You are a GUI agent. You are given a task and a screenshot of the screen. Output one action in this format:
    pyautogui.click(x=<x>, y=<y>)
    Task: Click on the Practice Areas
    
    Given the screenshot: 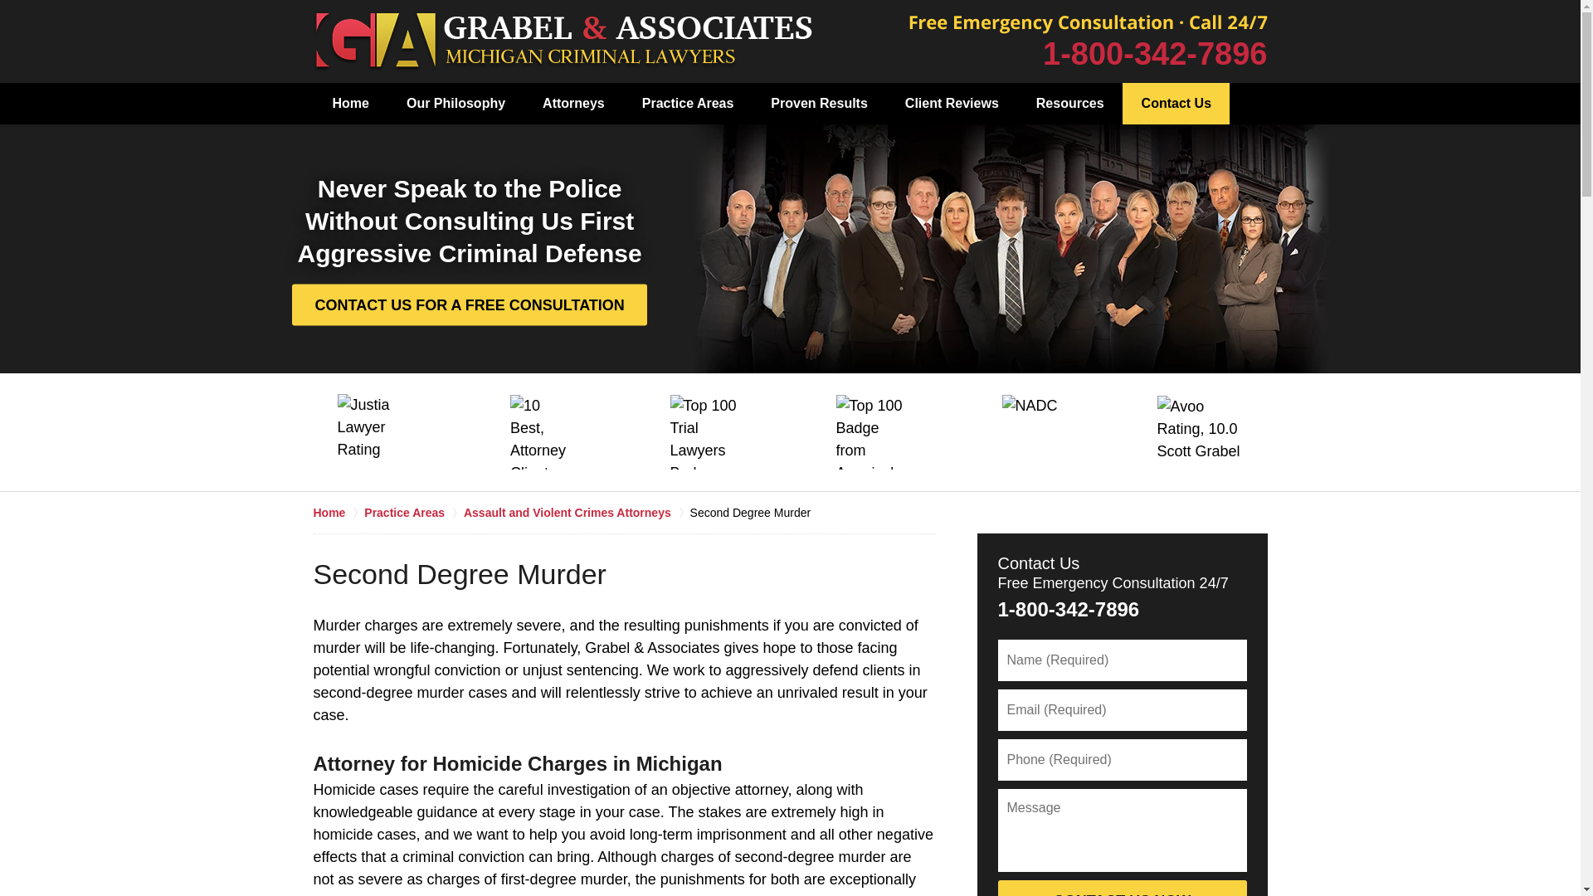 What is the action you would take?
    pyautogui.click(x=687, y=104)
    